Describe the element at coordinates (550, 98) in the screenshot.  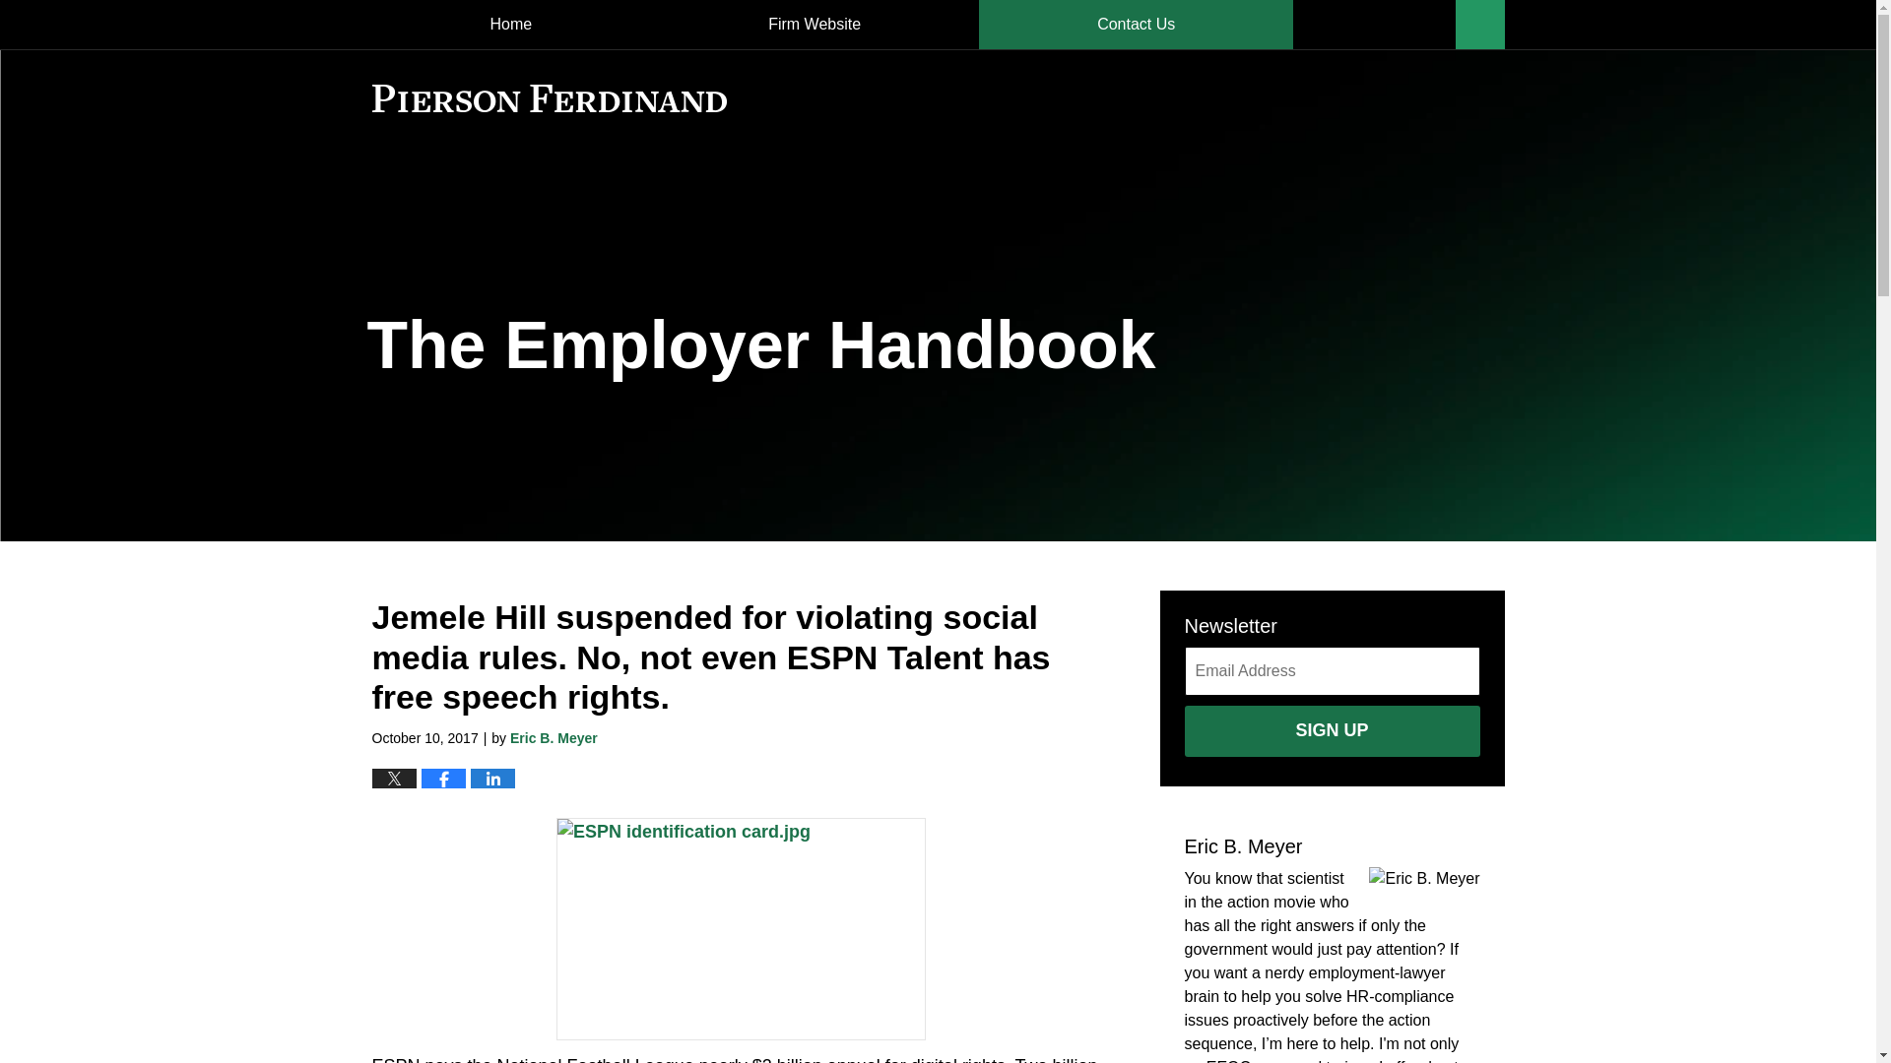
I see `The Employer Handbook Blog` at that location.